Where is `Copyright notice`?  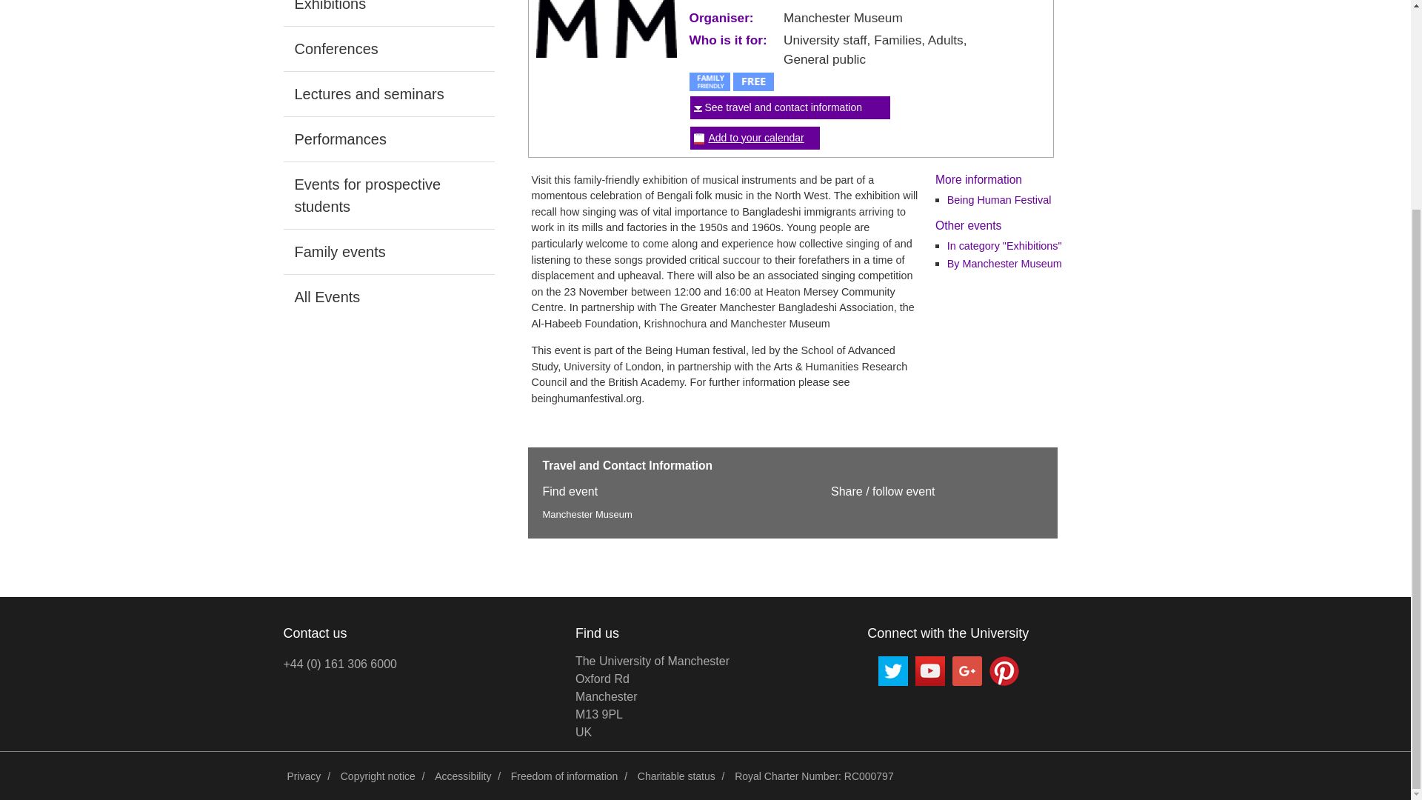
Copyright notice is located at coordinates (388, 49).